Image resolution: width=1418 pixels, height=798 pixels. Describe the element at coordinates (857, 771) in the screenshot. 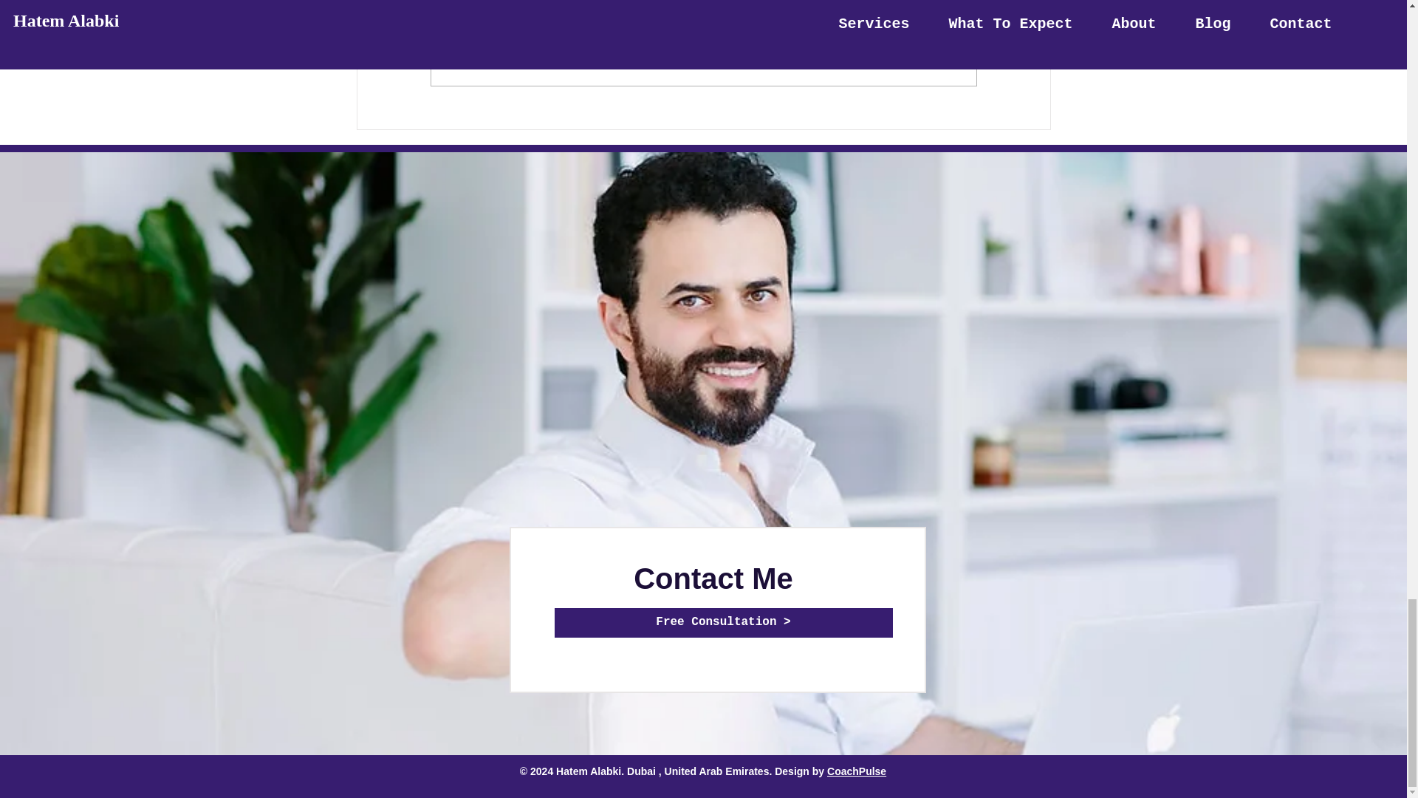

I see `CoachPulse` at that location.